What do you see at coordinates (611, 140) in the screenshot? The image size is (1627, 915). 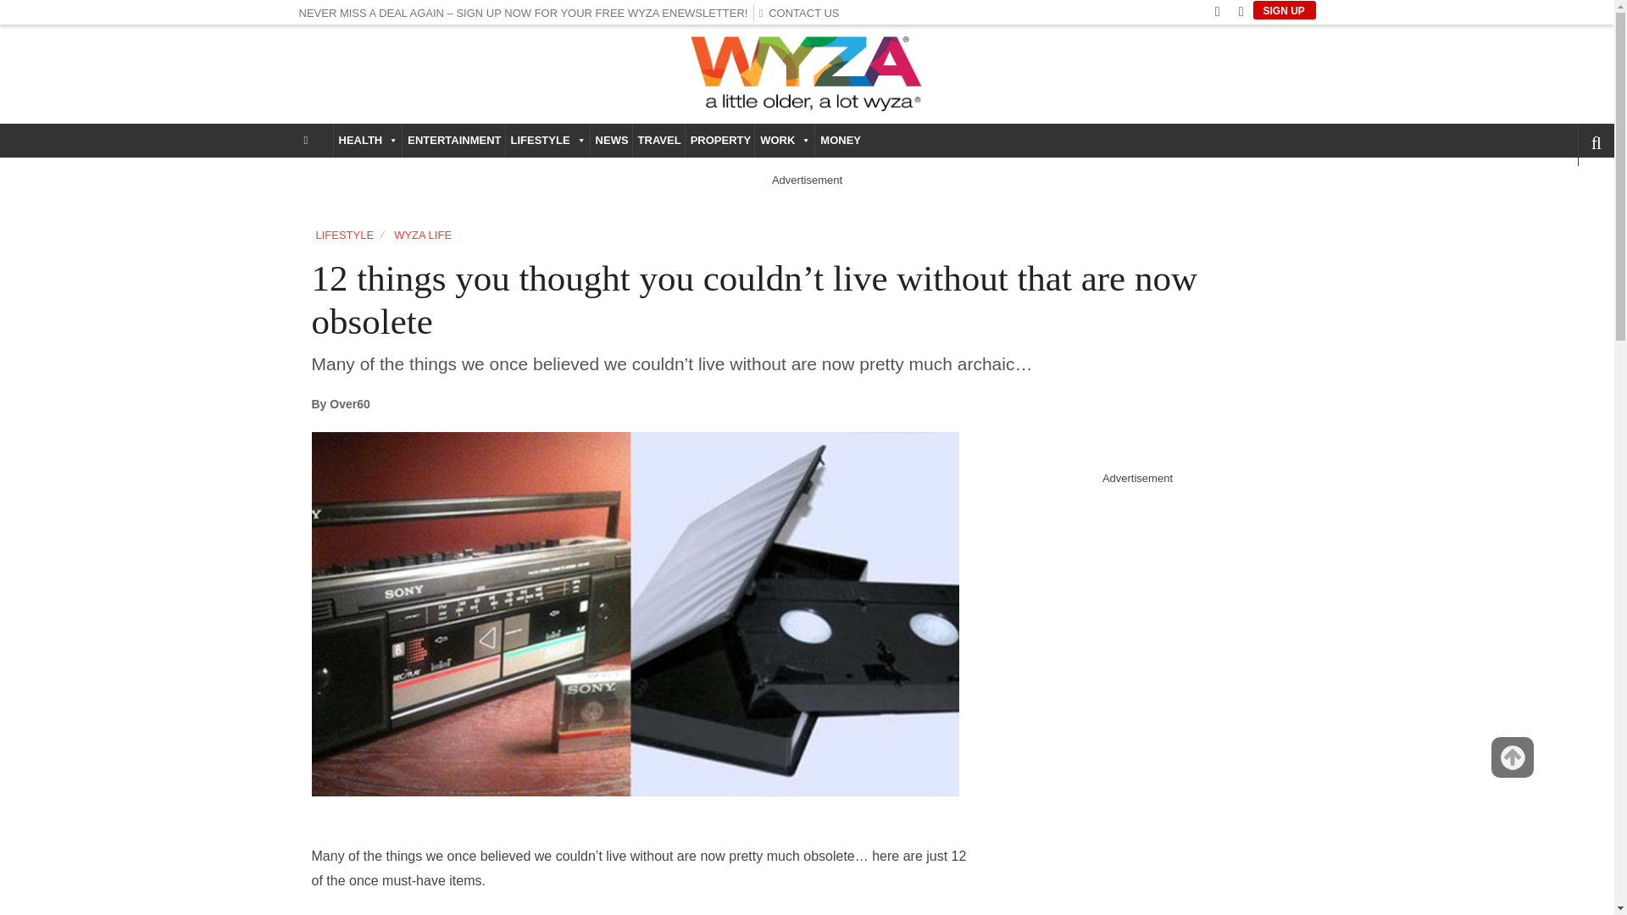 I see `NEWS` at bounding box center [611, 140].